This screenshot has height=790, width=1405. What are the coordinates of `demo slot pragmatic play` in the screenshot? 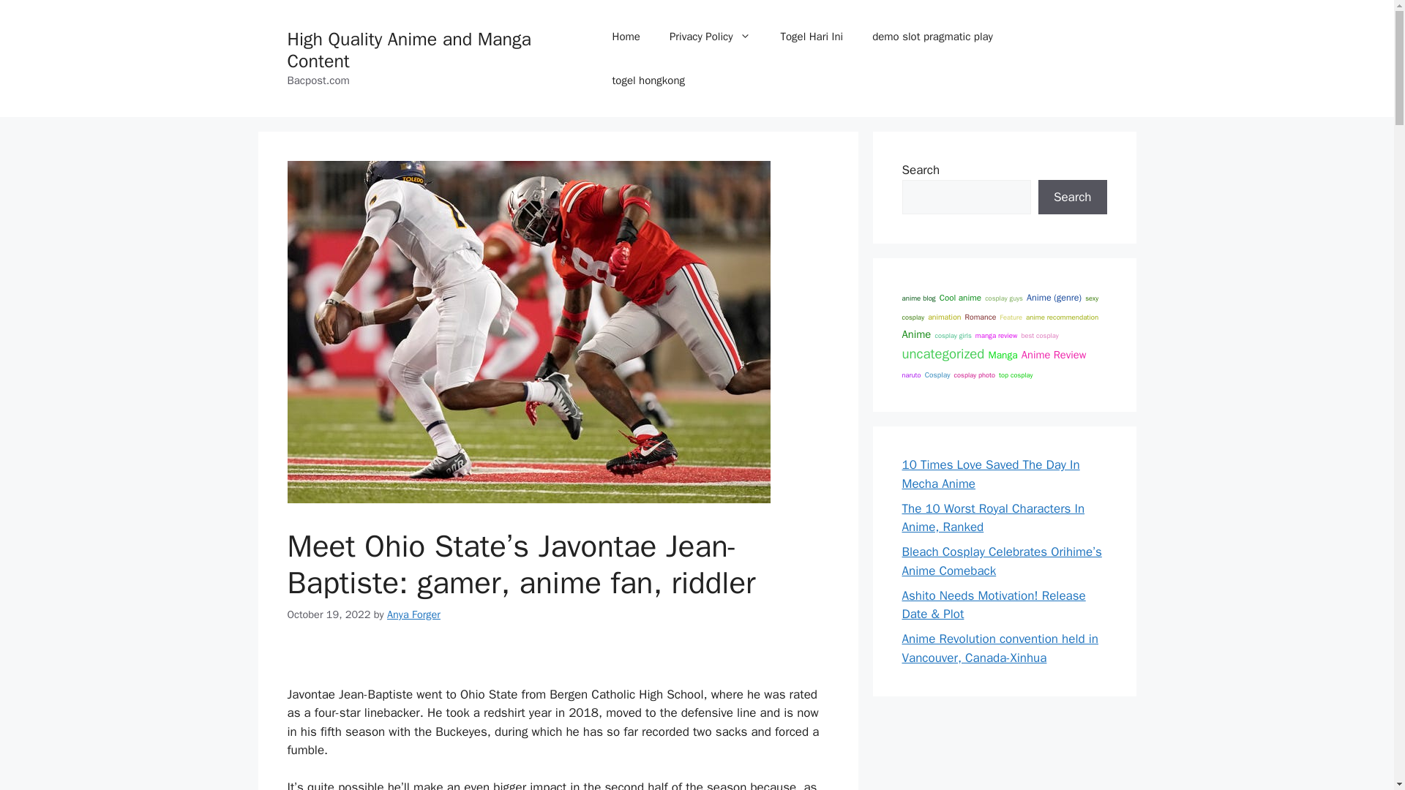 It's located at (932, 37).